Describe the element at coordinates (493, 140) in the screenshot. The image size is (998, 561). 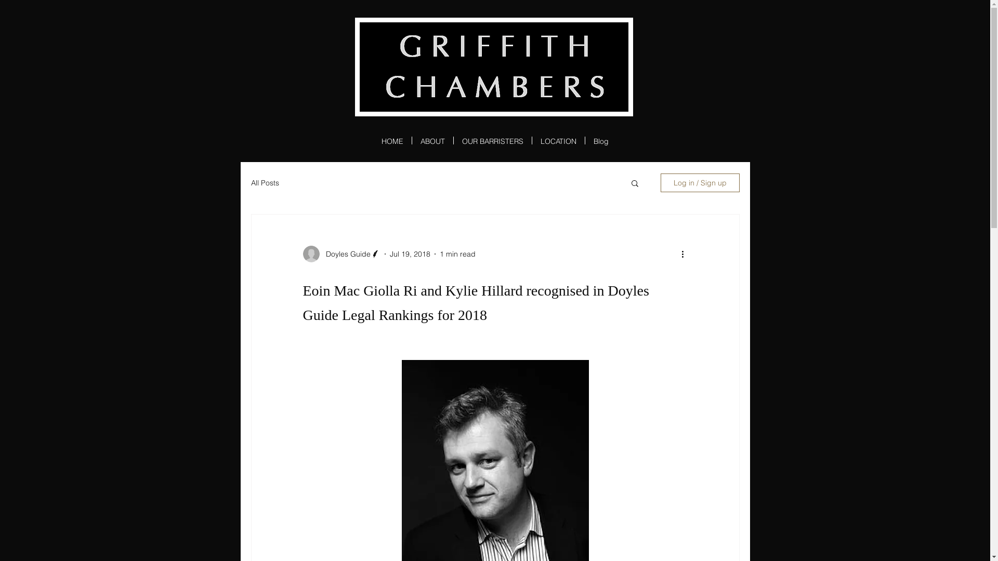
I see `OUR BARRISTERS` at that location.